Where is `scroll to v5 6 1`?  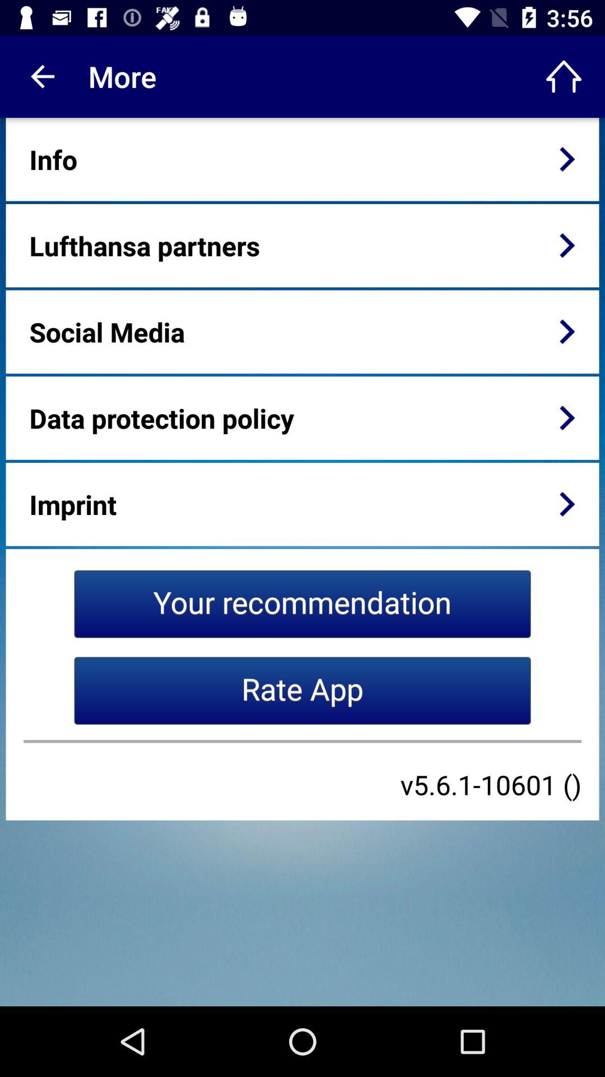 scroll to v5 6 1 is located at coordinates (491, 784).